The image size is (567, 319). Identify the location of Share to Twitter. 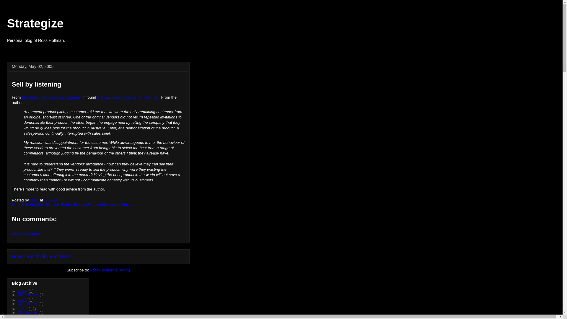
(59, 204).